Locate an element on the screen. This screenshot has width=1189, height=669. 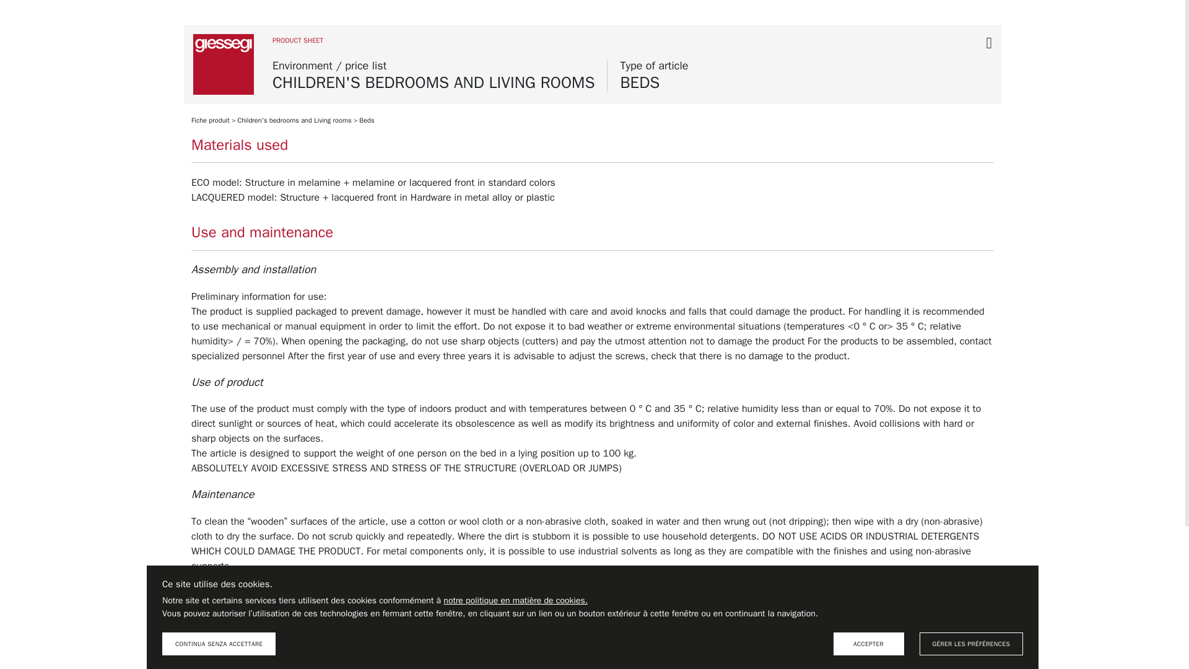
Fiche produit is located at coordinates (211, 120).